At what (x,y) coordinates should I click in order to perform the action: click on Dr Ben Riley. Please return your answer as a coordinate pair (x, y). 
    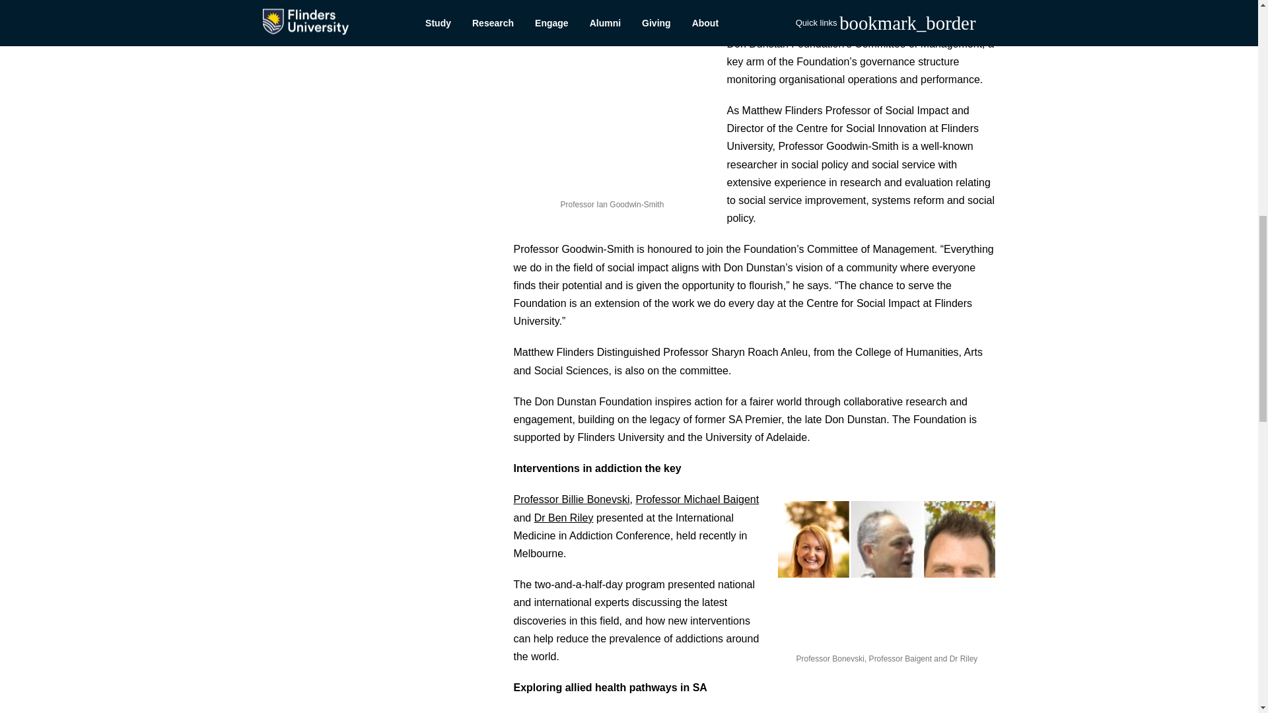
    Looking at the image, I should click on (563, 518).